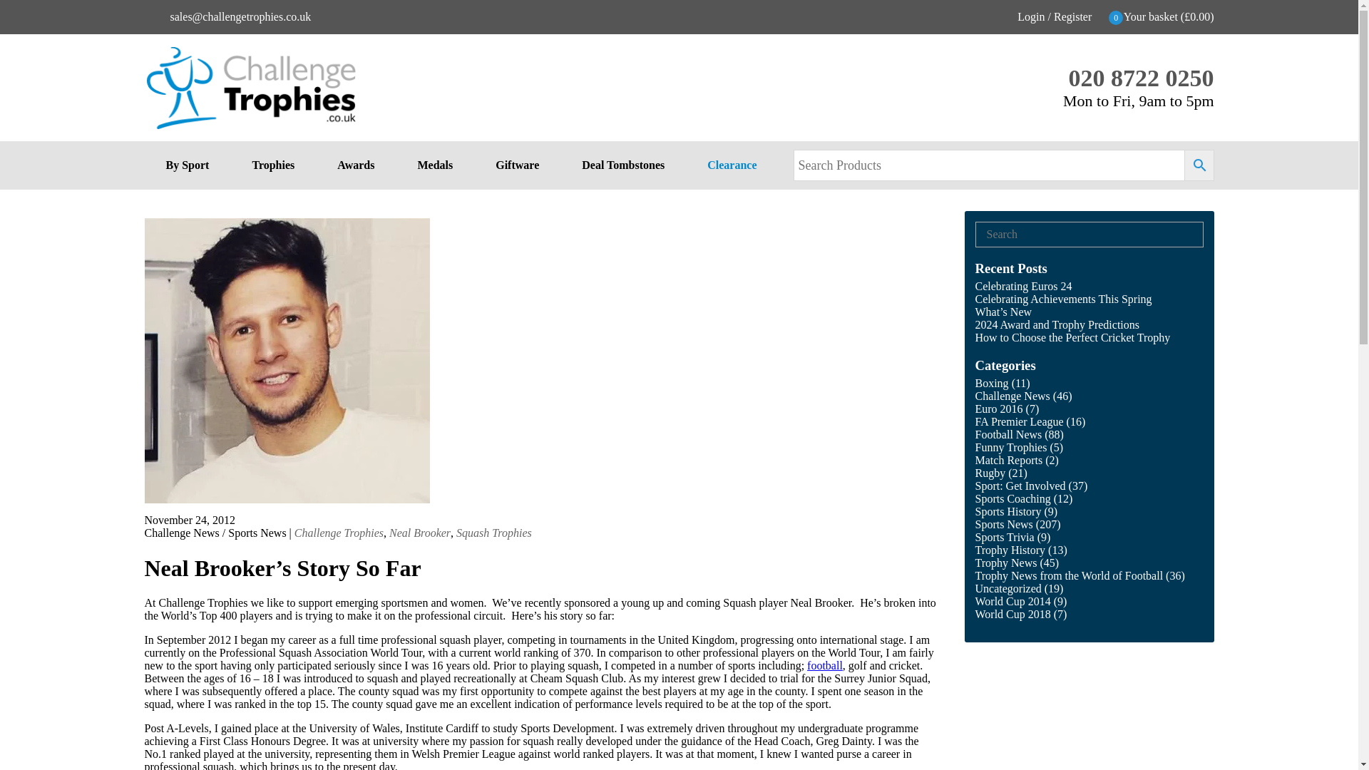 The height and width of the screenshot is (770, 1369). I want to click on Search for:, so click(1082, 234).